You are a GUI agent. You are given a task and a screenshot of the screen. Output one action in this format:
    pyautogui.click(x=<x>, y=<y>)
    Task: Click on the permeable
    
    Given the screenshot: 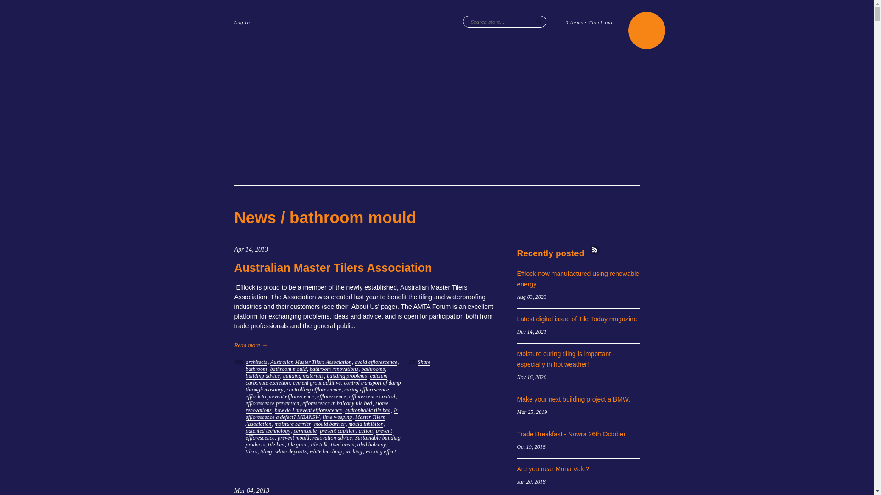 What is the action you would take?
    pyautogui.click(x=305, y=431)
    